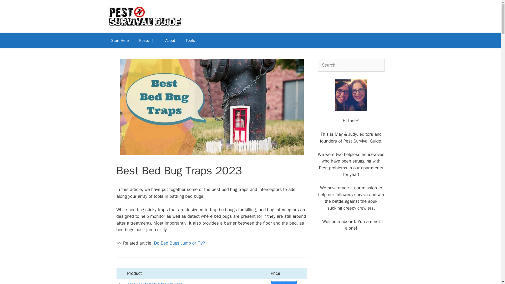 This screenshot has width=505, height=284. Describe the element at coordinates (147, 40) in the screenshot. I see `Posts` at that location.